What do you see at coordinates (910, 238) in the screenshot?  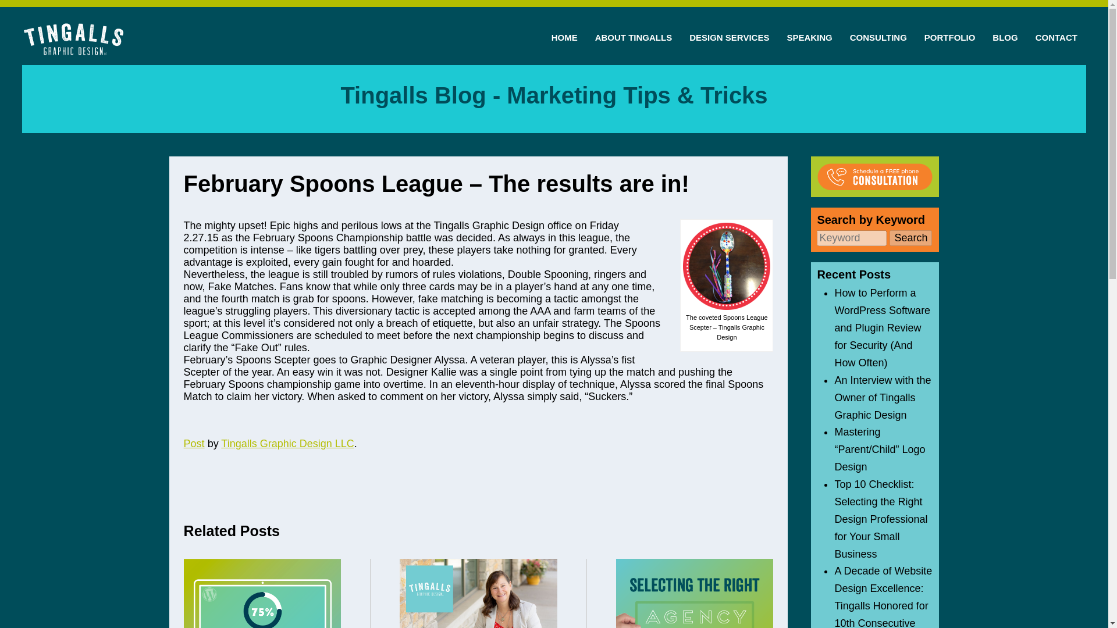 I see `Search` at bounding box center [910, 238].